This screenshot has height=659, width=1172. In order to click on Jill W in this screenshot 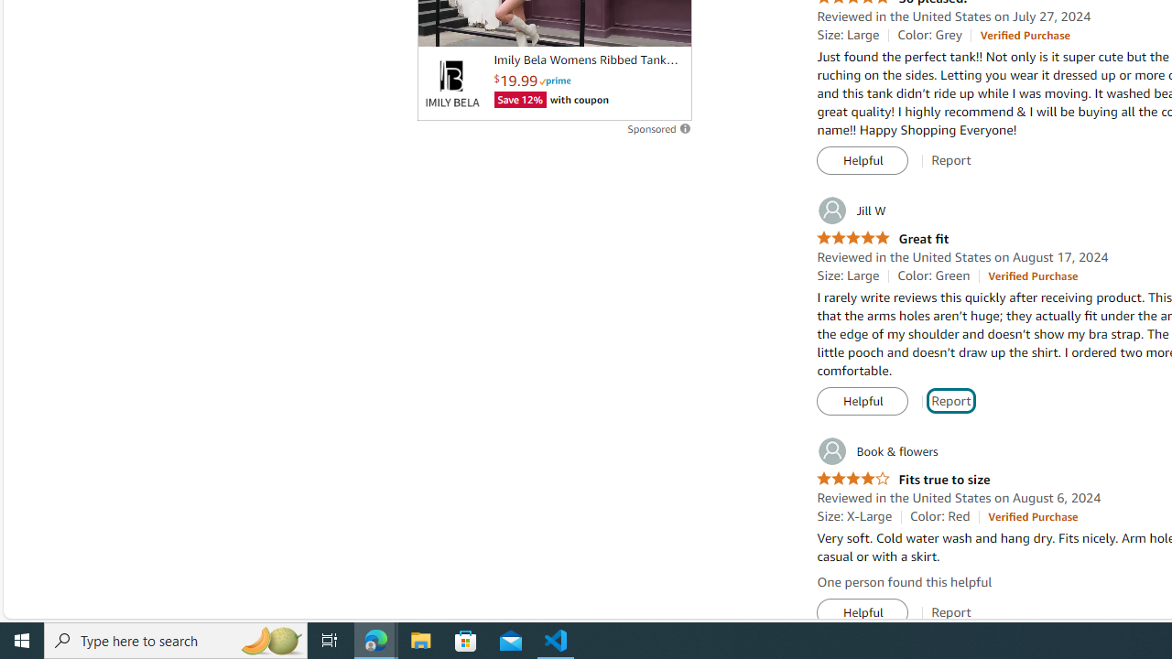, I will do `click(852, 211)`.